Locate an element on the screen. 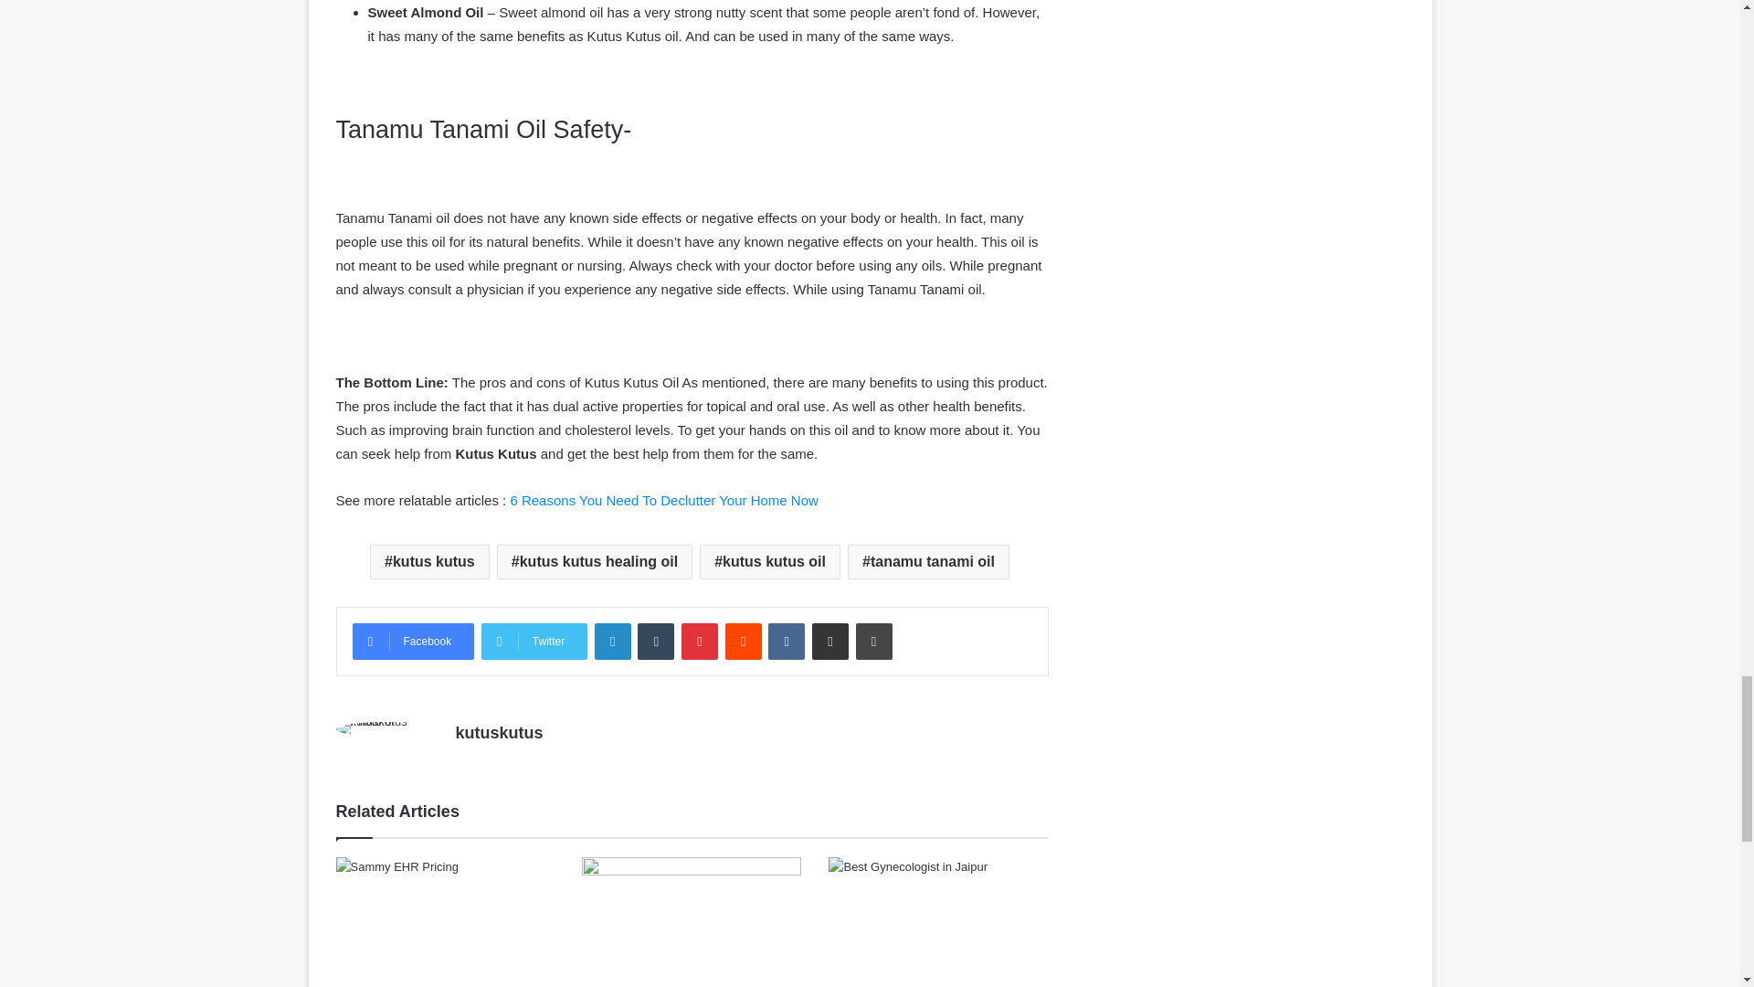  LinkedIn is located at coordinates (612, 642).